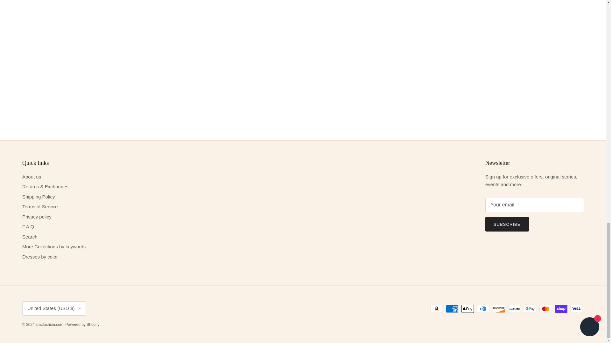 The width and height of the screenshot is (611, 343). Describe the element at coordinates (437, 309) in the screenshot. I see `Amazon` at that location.